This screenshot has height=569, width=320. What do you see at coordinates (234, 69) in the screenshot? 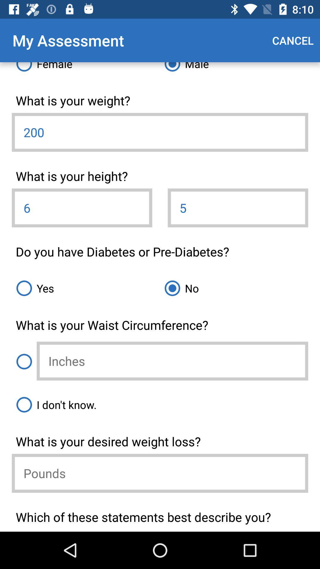
I see `press the item above the what is your` at bounding box center [234, 69].